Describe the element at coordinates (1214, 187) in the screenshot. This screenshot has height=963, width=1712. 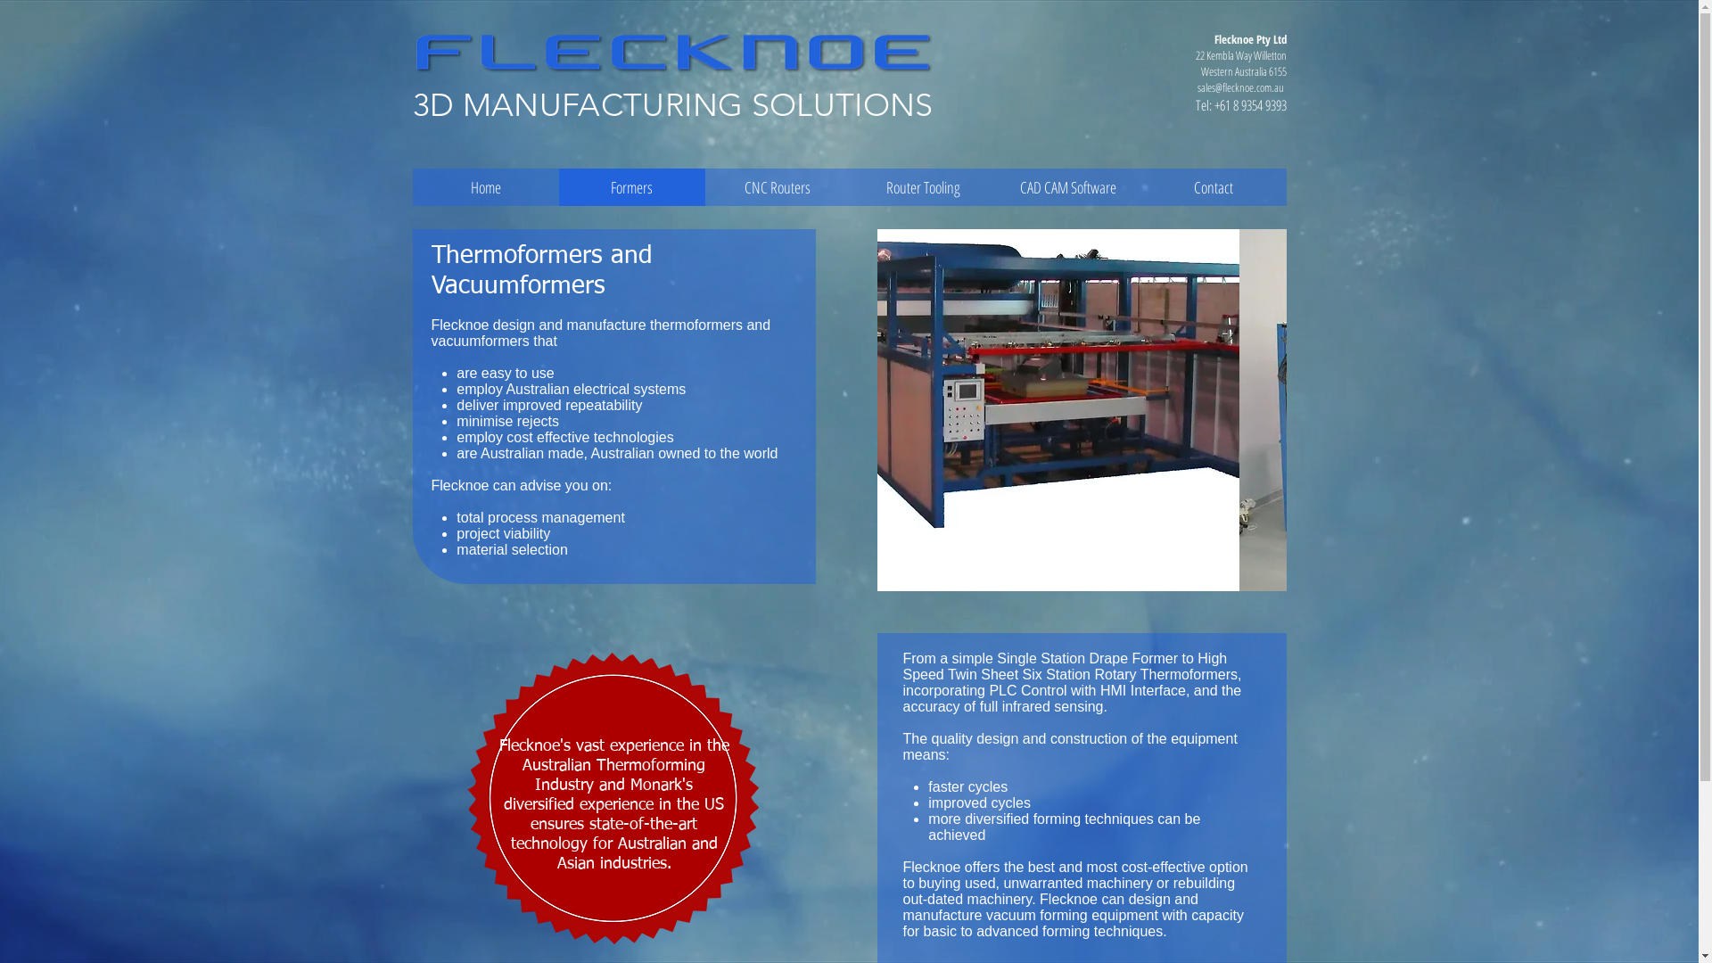
I see `Contact` at that location.